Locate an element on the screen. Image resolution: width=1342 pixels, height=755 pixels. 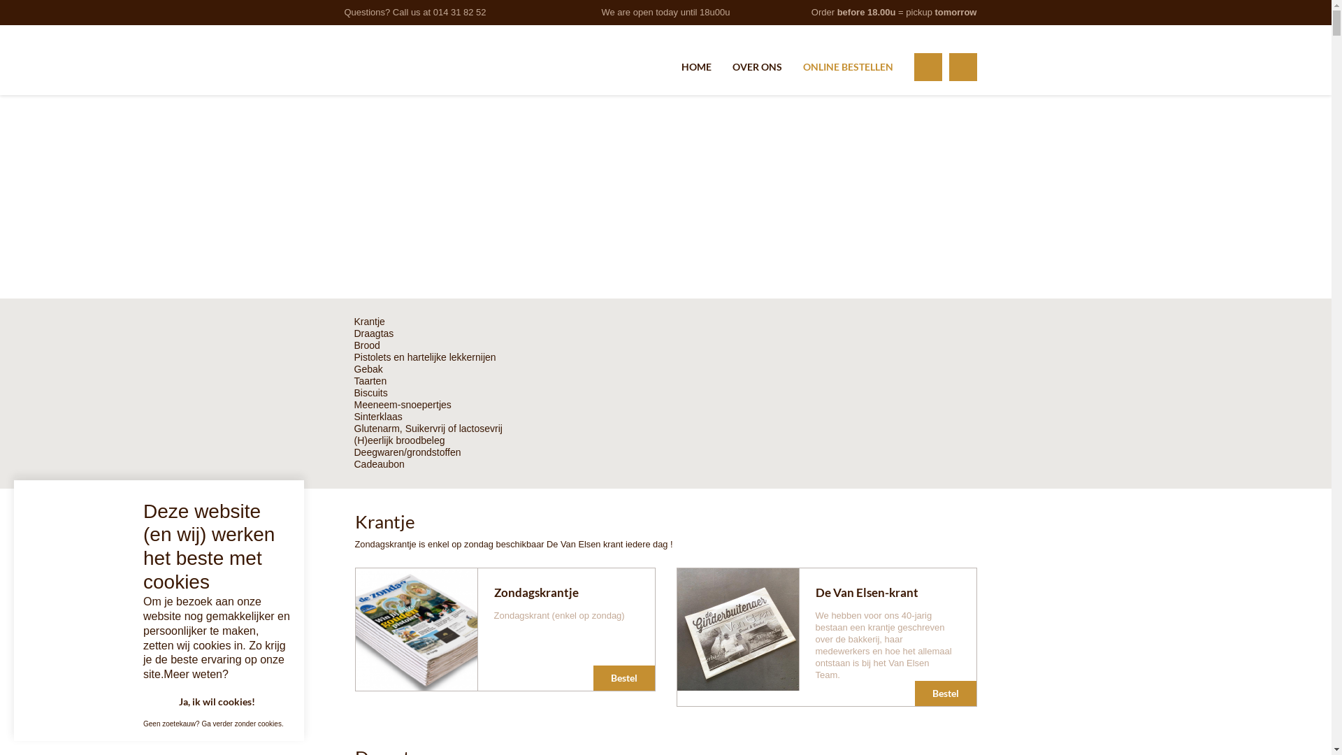
Ja, ik wil cookies! is located at coordinates (217, 702).